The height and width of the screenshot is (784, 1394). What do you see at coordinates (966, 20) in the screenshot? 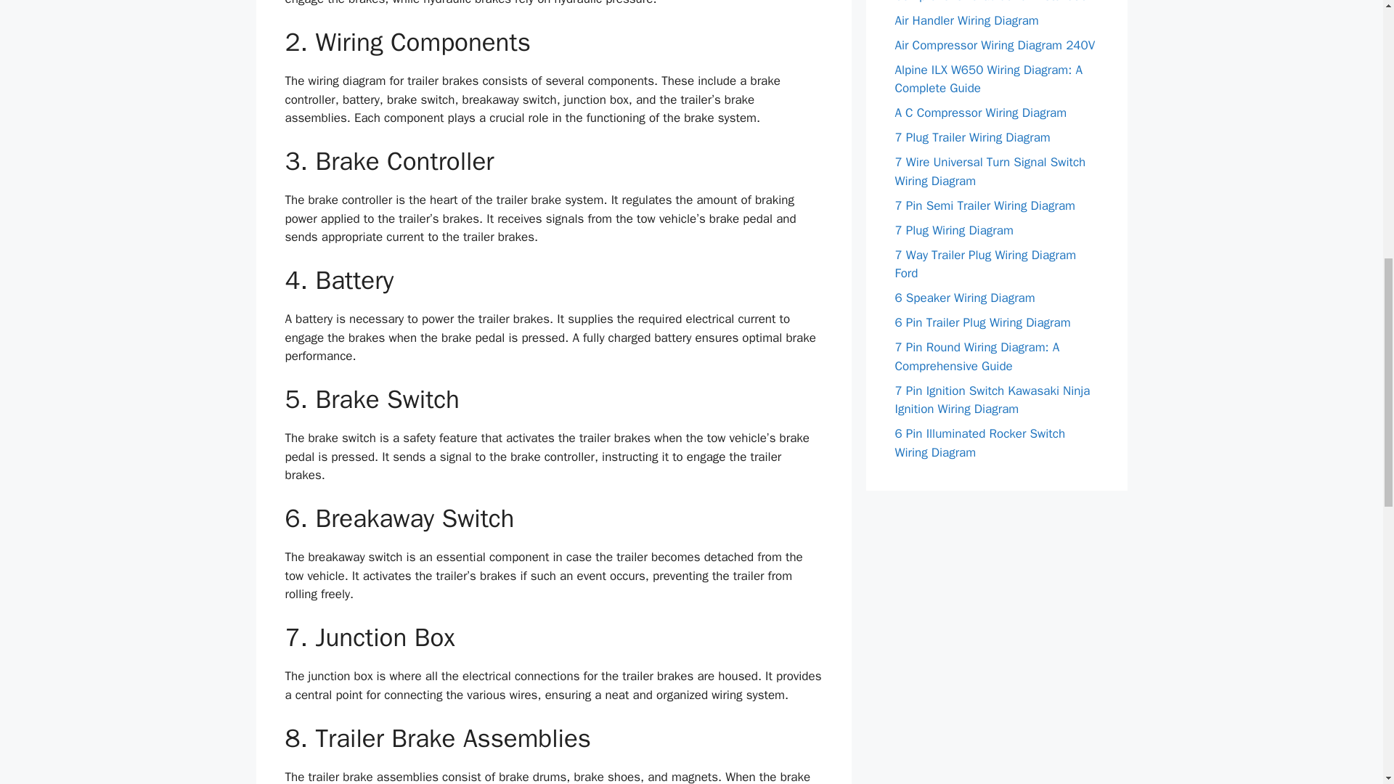
I see `Air Handler Wiring Diagram` at bounding box center [966, 20].